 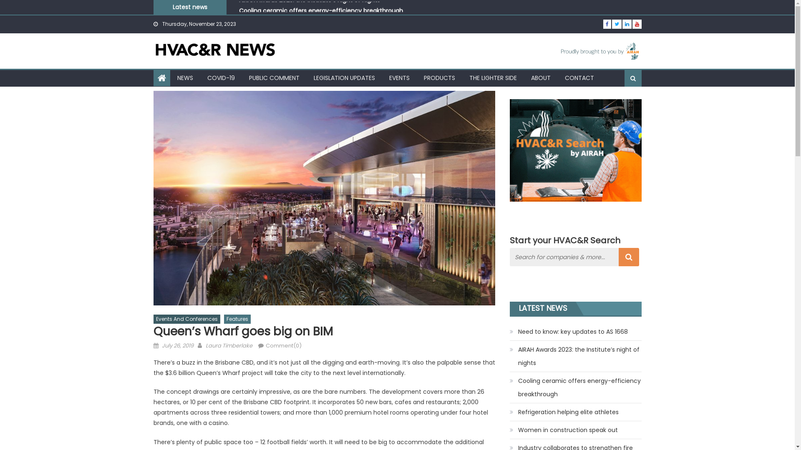 I want to click on CONTACT, so click(x=579, y=78).